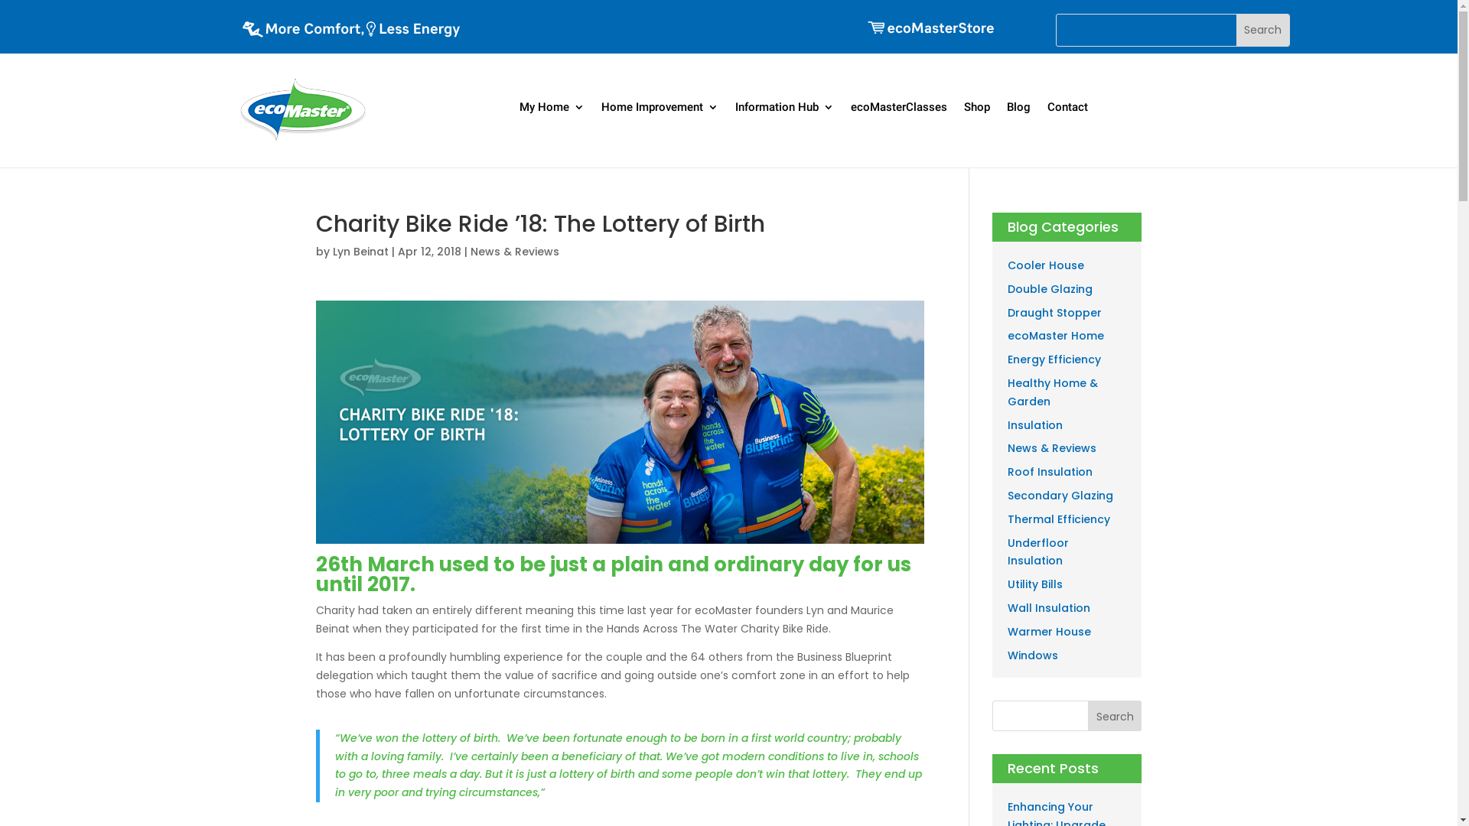  What do you see at coordinates (1050, 289) in the screenshot?
I see `Double Glazing` at bounding box center [1050, 289].